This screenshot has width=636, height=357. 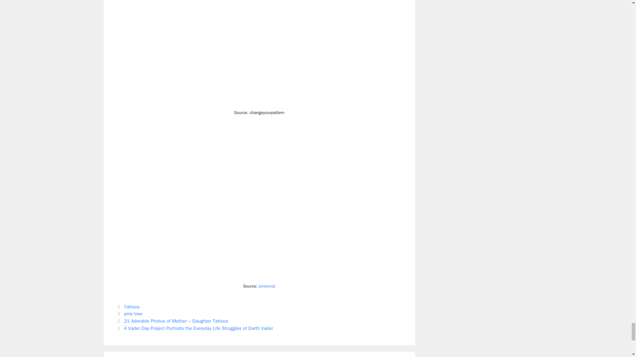 I want to click on Tattoos, so click(x=132, y=307).